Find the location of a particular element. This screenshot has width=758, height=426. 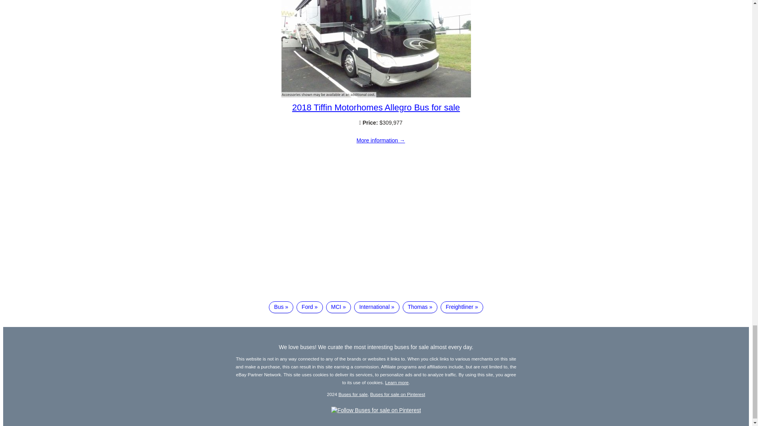

Ford is located at coordinates (310, 307).